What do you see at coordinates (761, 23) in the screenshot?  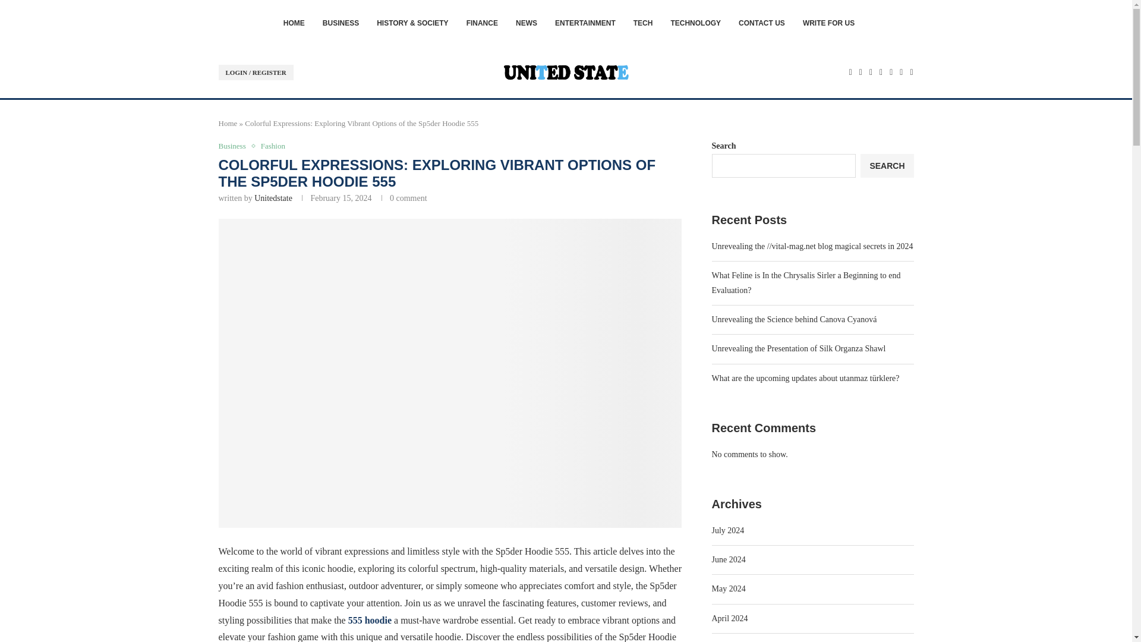 I see `CONTACT US` at bounding box center [761, 23].